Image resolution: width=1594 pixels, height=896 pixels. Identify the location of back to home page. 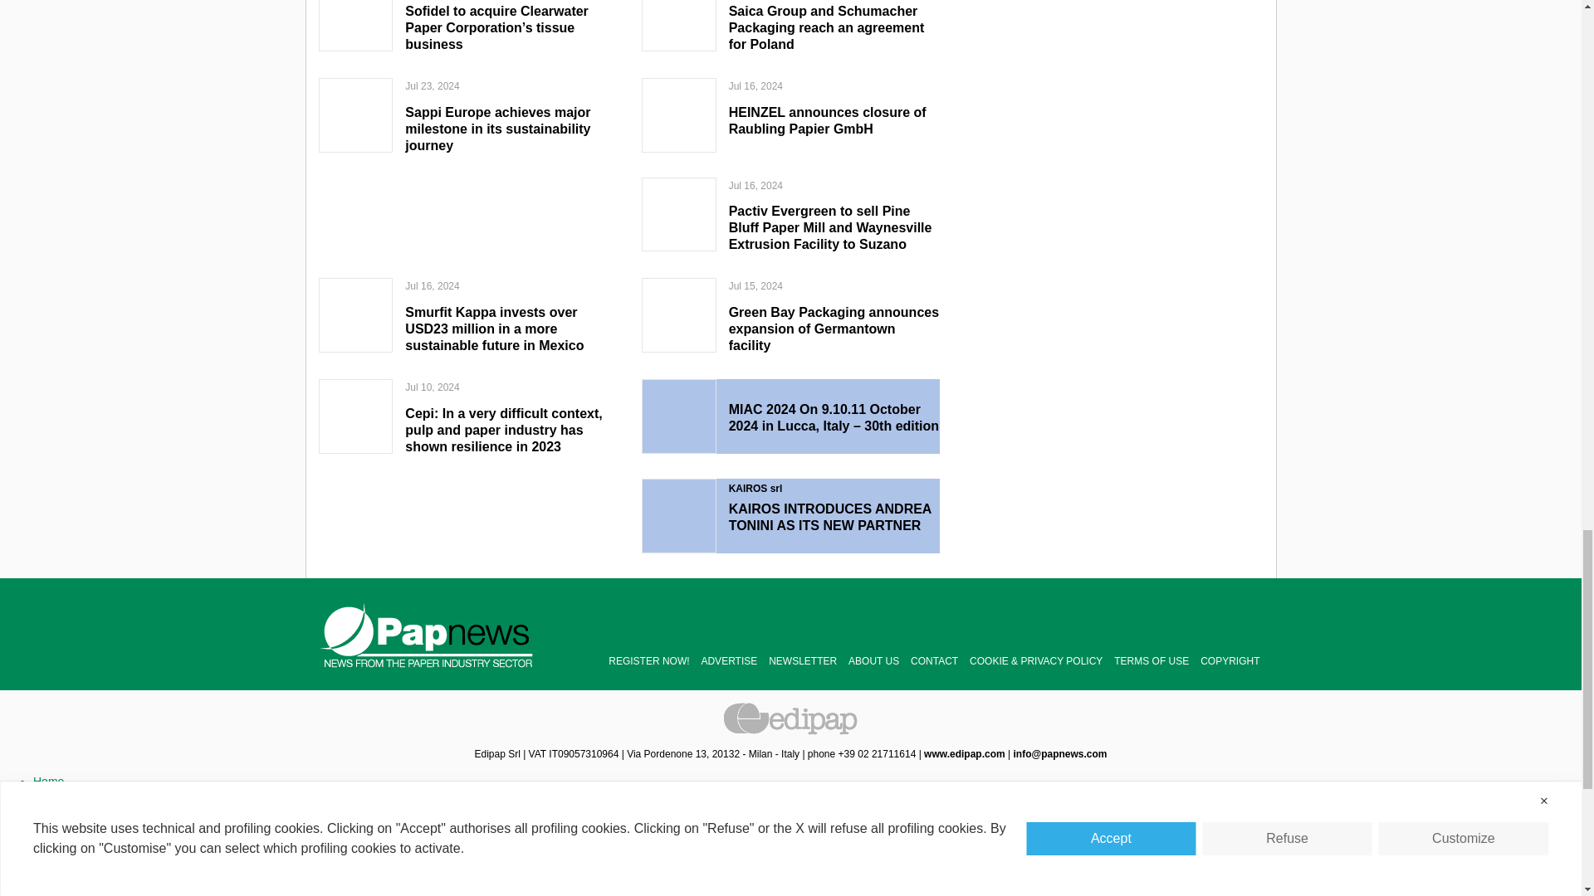
(427, 635).